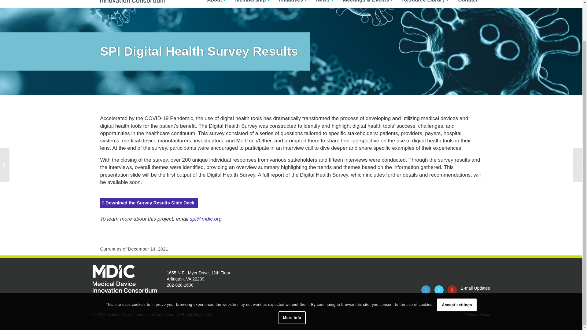  What do you see at coordinates (216, 3) in the screenshot?
I see `About` at bounding box center [216, 3].